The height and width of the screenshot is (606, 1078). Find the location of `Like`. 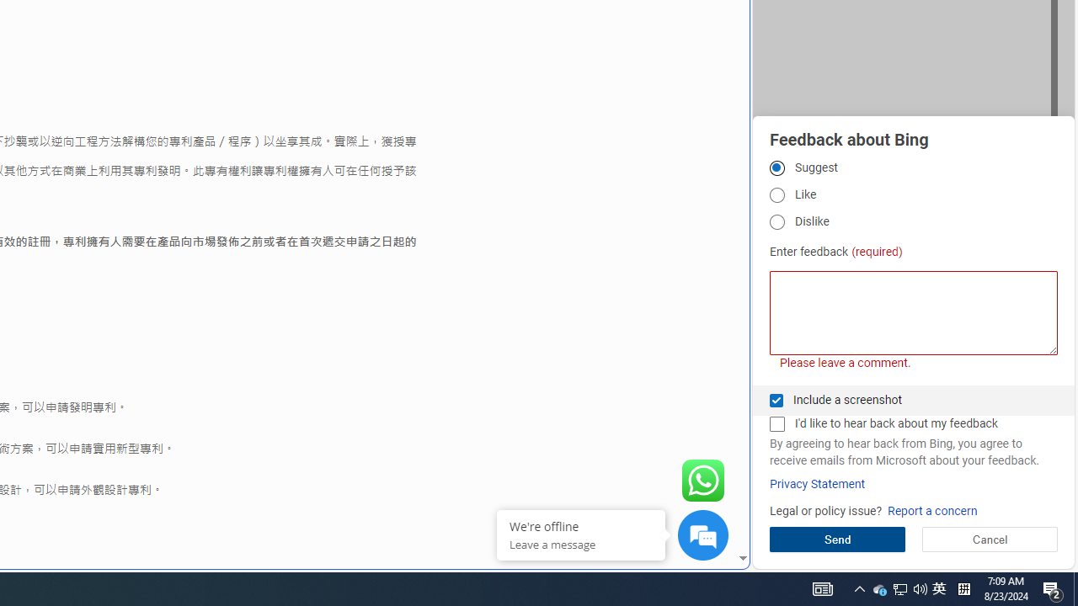

Like is located at coordinates (776, 195).